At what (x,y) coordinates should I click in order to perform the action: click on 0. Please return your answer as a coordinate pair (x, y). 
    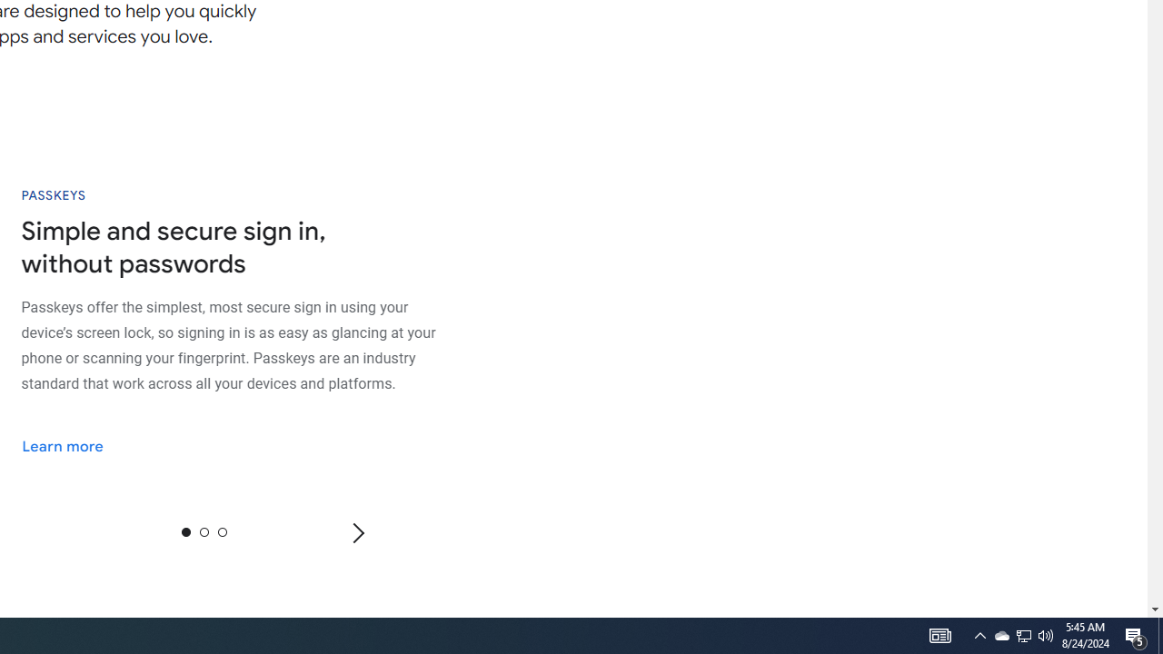
    Looking at the image, I should click on (185, 531).